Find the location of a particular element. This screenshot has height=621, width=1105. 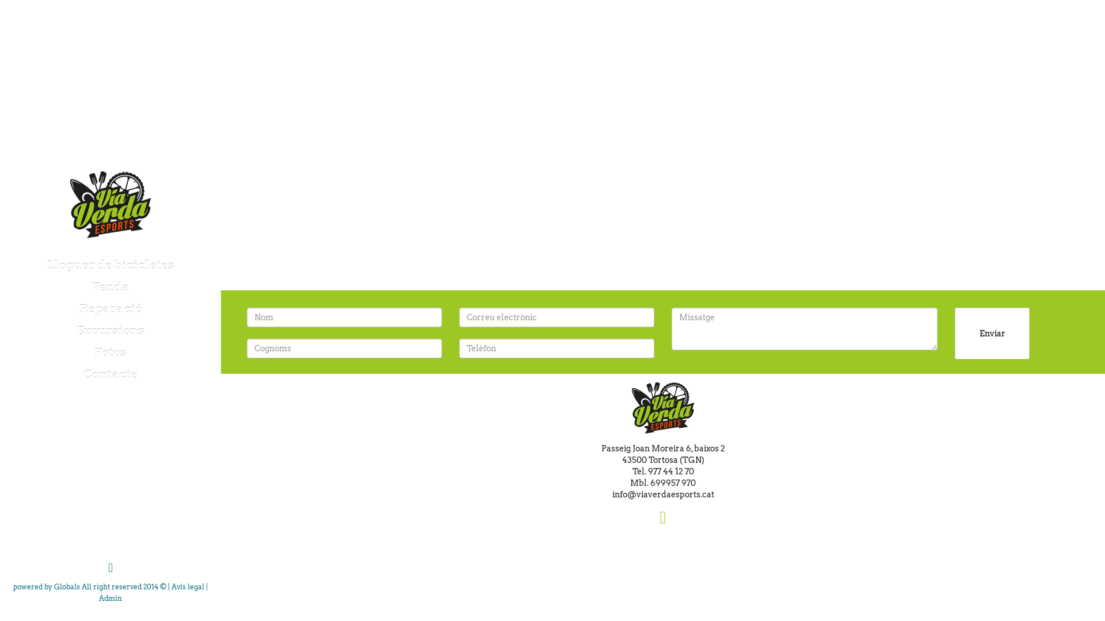

Venda is located at coordinates (110, 287).